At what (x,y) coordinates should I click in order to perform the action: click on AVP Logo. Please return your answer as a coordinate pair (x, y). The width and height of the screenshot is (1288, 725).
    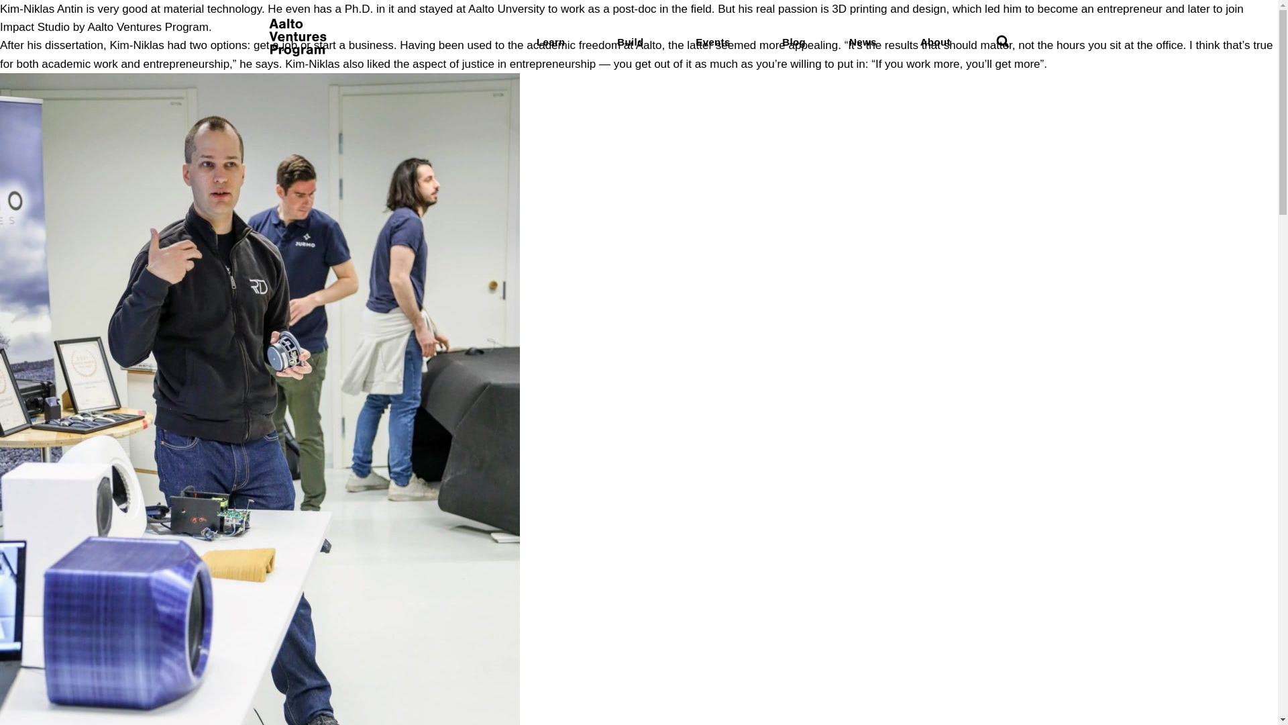
    Looking at the image, I should click on (297, 52).